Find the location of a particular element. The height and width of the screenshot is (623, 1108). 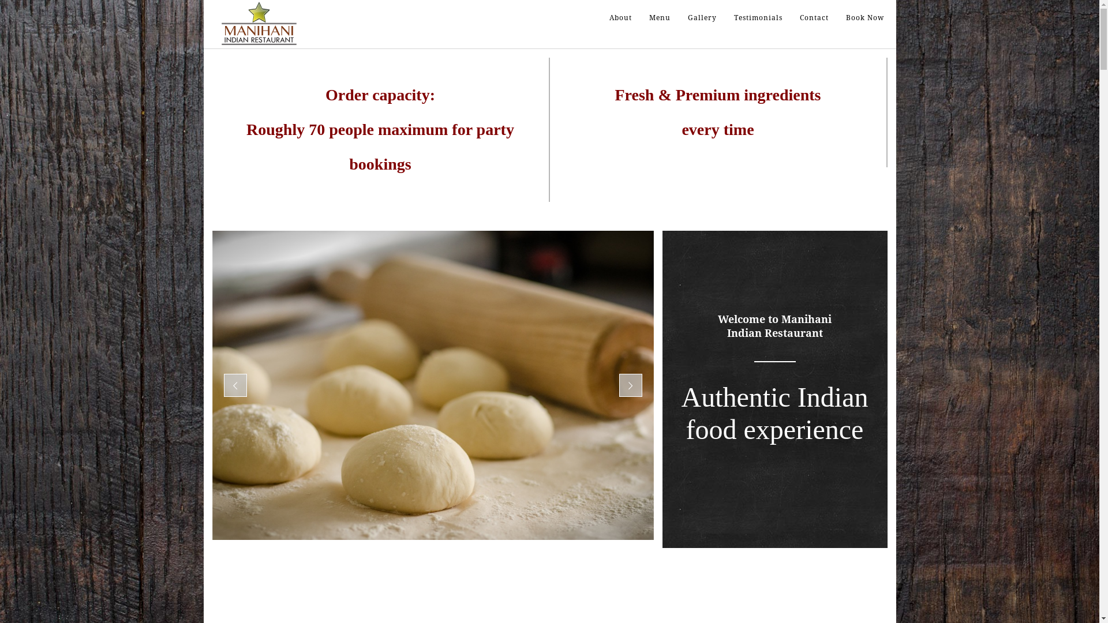

Menu is located at coordinates (660, 18).